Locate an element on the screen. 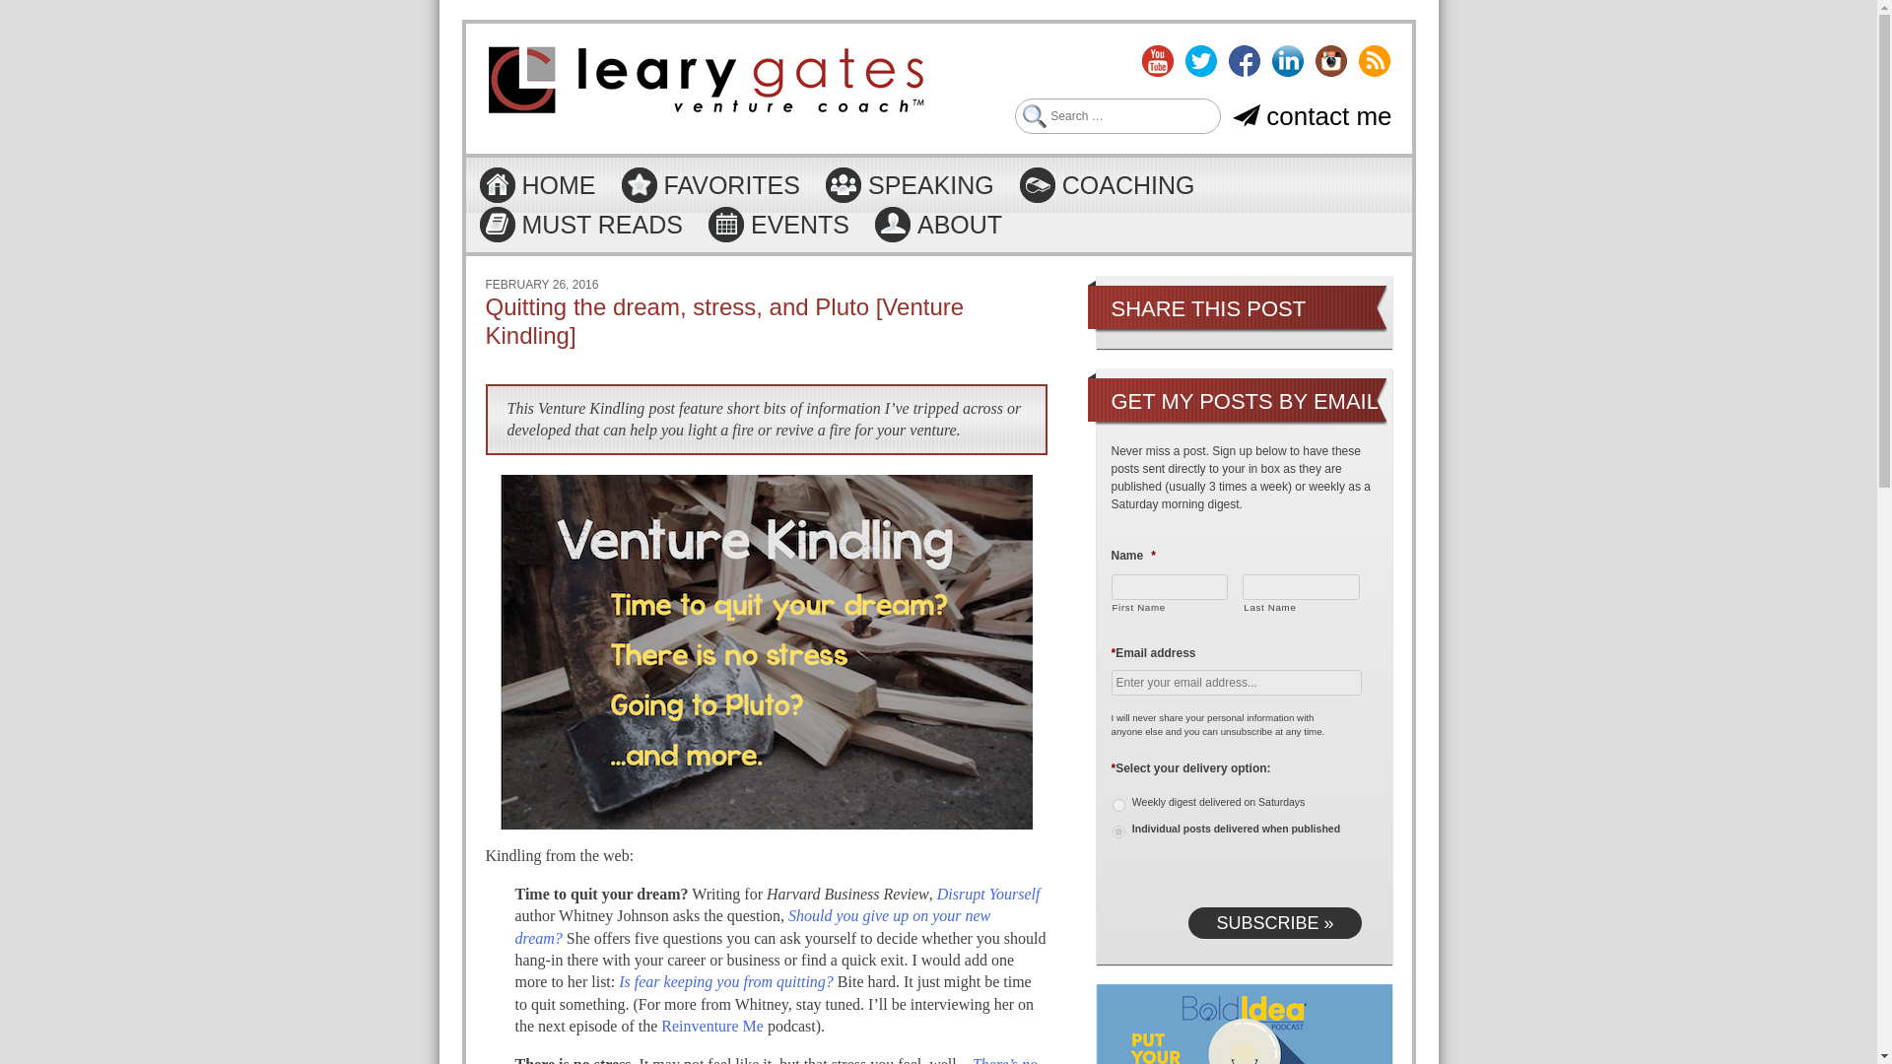 The image size is (1892, 1064). Skip to content is located at coordinates (512, 171).